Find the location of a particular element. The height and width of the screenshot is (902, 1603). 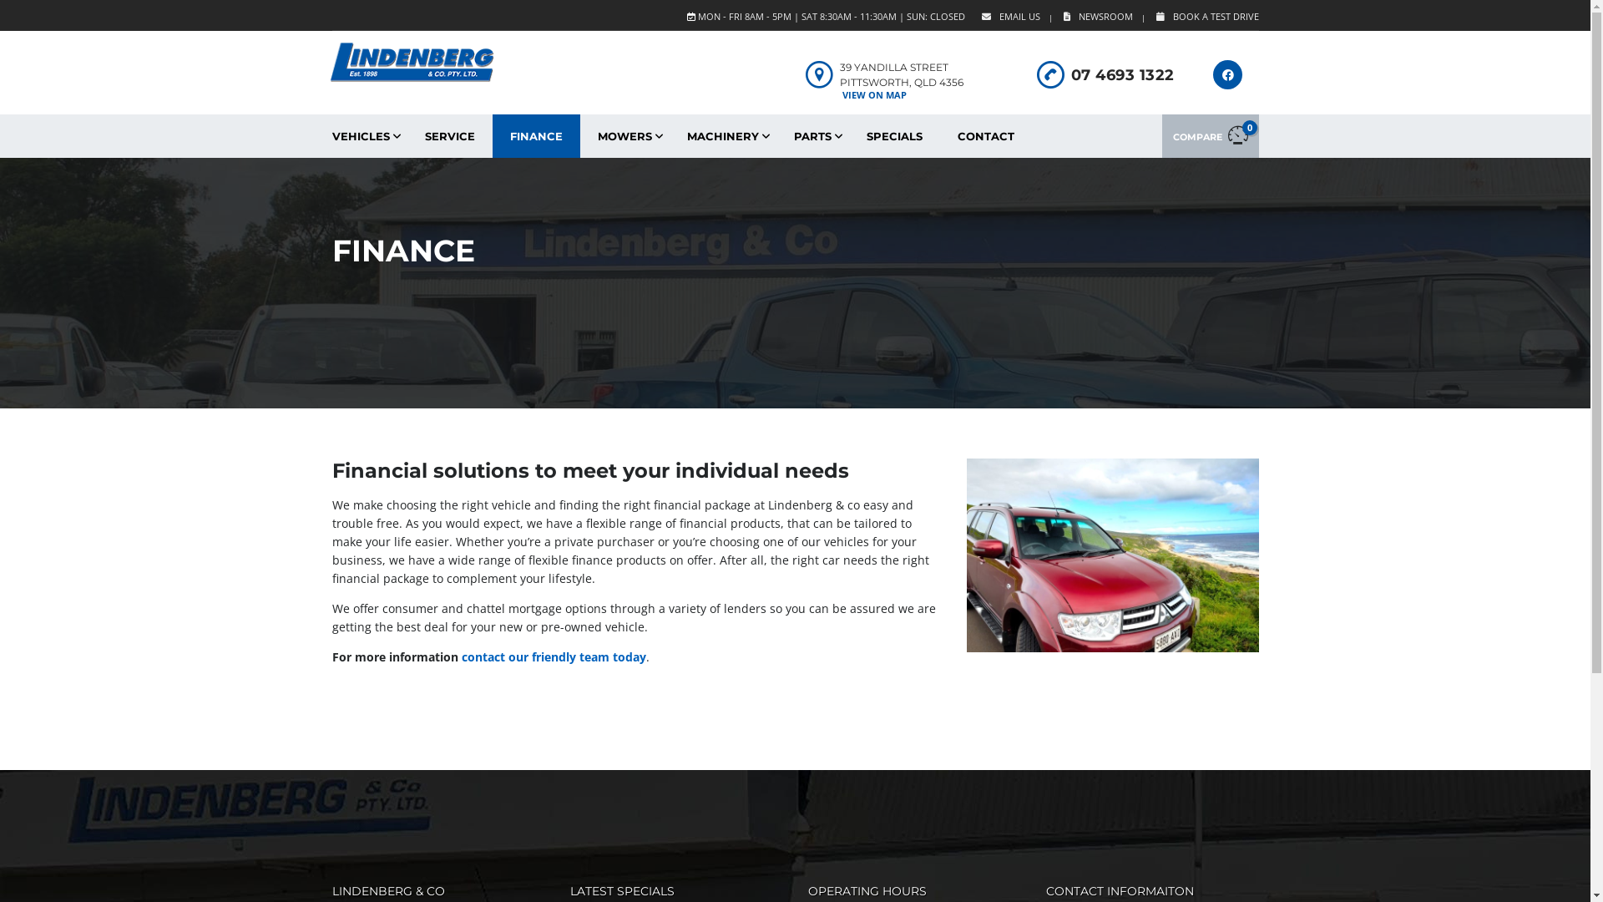

COMPARE
0 is located at coordinates (1211, 136).